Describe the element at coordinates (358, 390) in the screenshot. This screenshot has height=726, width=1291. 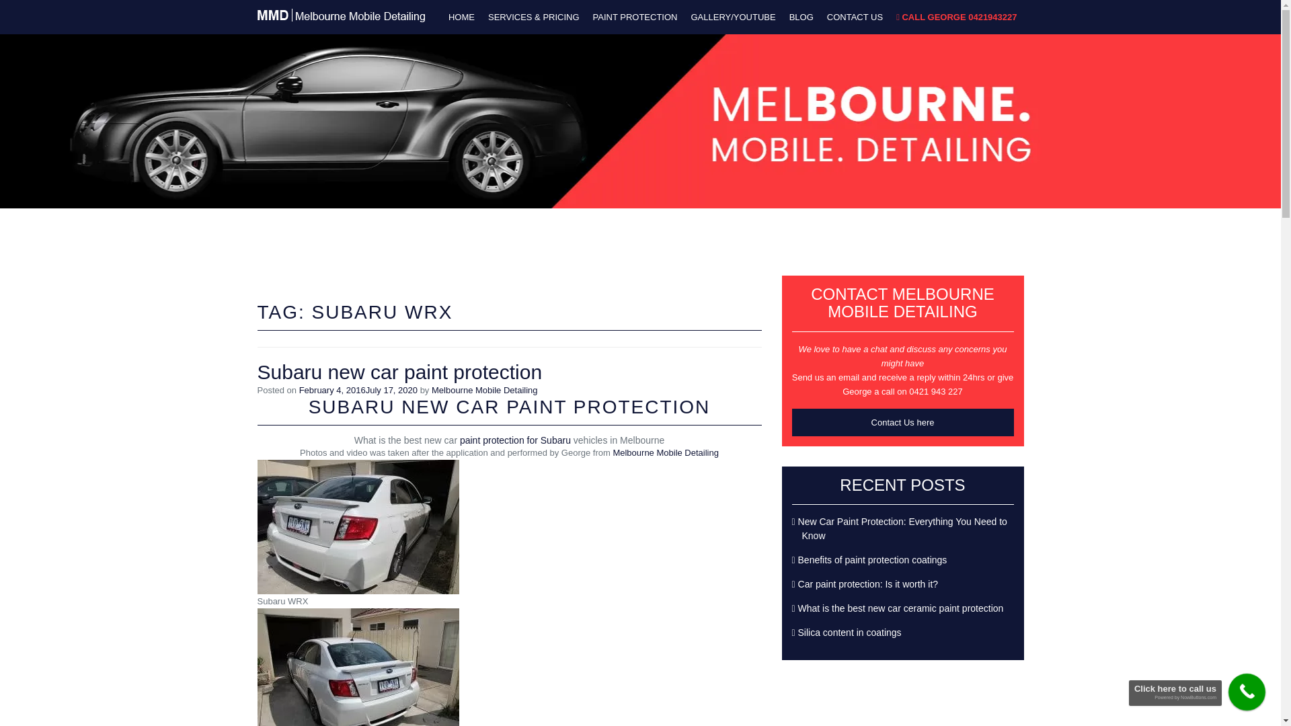
I see `February 4, 2016July 17, 2020` at that location.